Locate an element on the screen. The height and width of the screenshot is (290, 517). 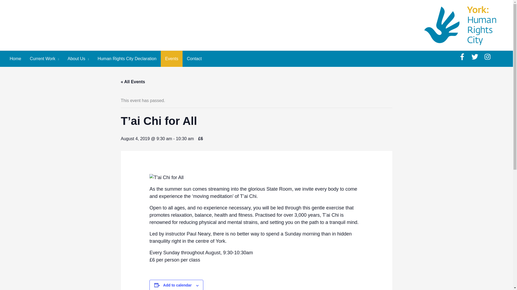
Contact is located at coordinates (194, 59).